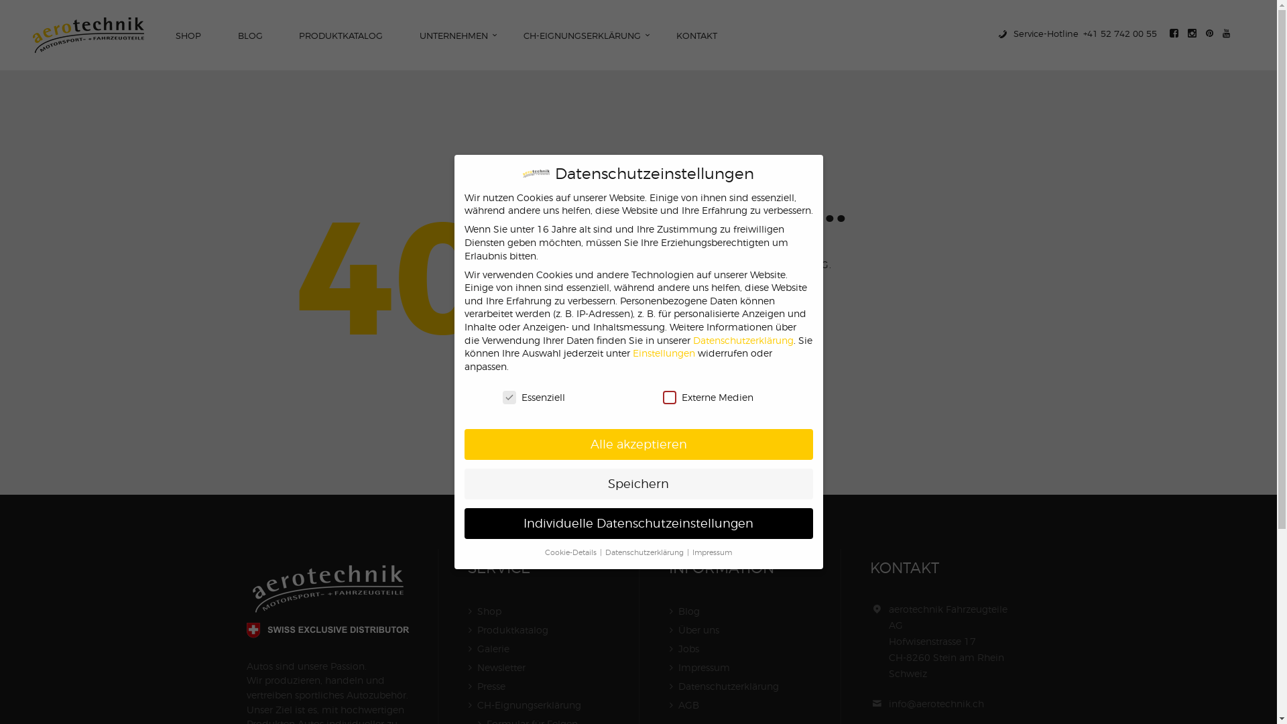 The height and width of the screenshot is (724, 1287). Describe the element at coordinates (489, 611) in the screenshot. I see `Shop` at that location.